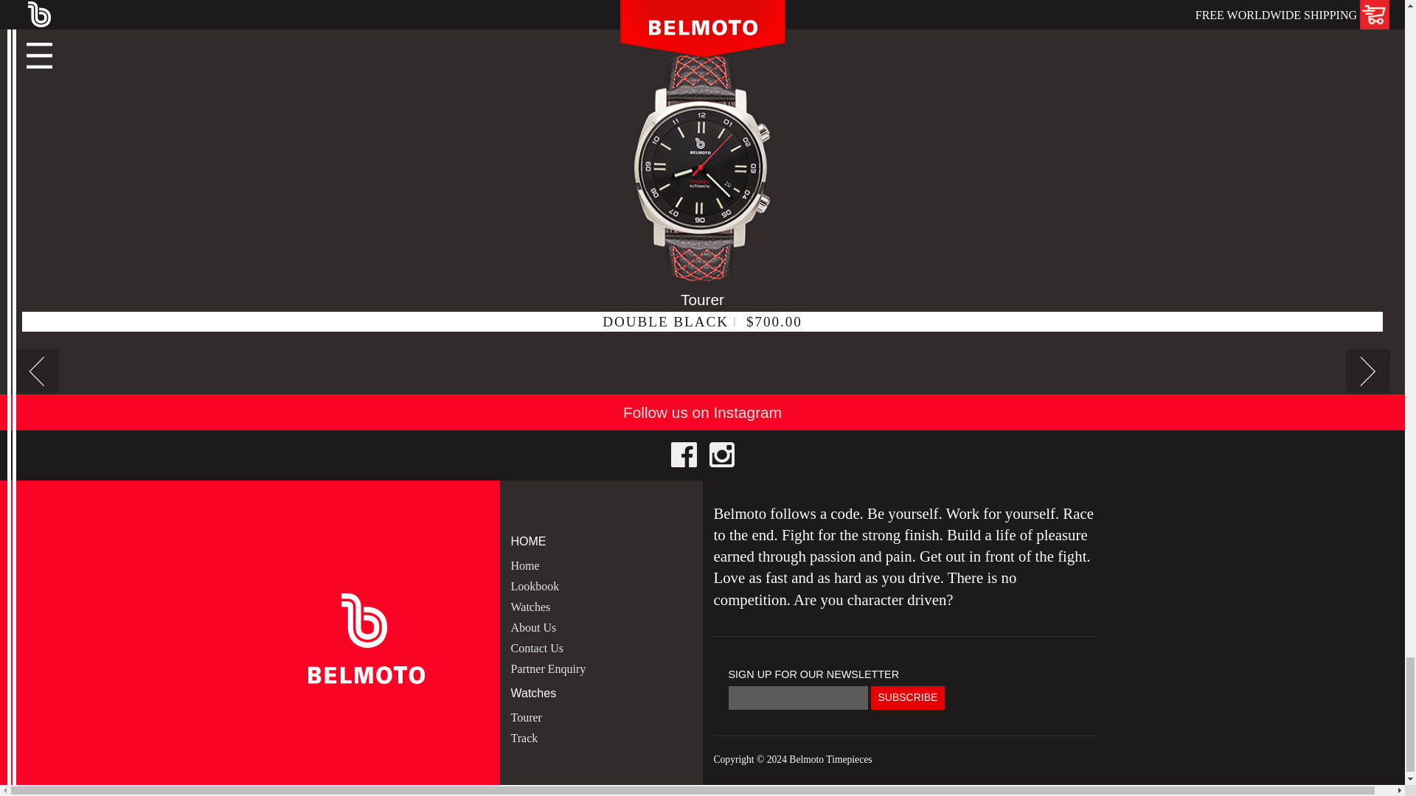 Image resolution: width=1416 pixels, height=796 pixels. I want to click on Contact Us, so click(537, 647).